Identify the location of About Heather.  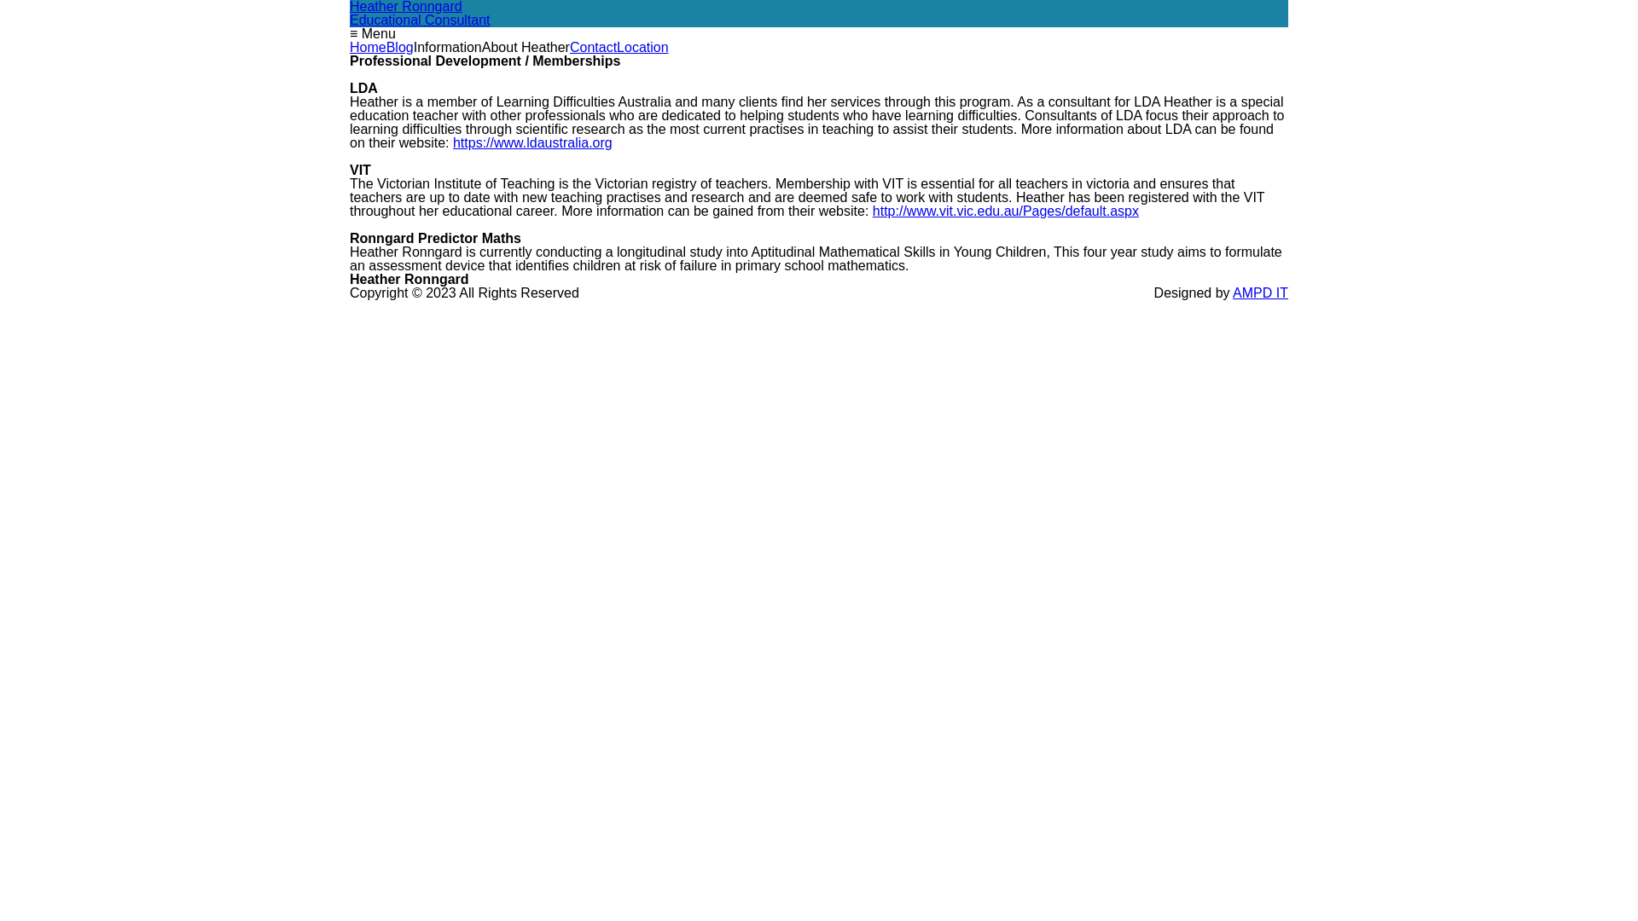
(526, 48).